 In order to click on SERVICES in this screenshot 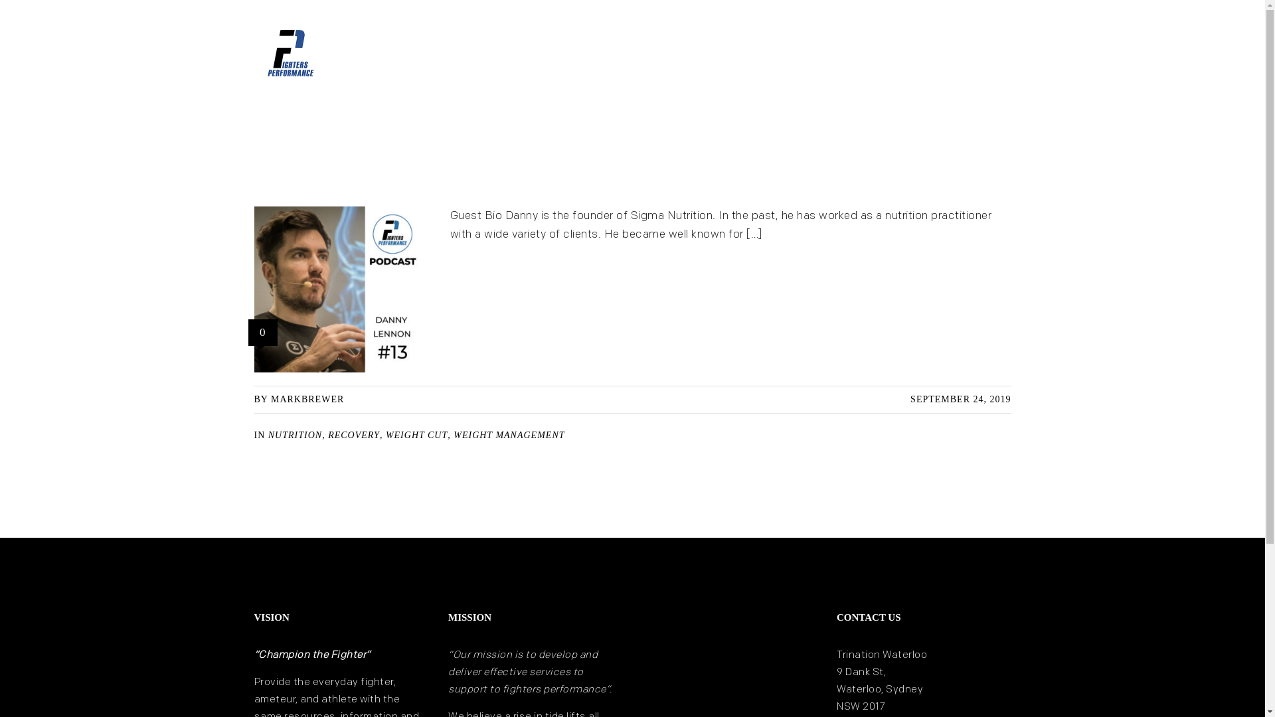, I will do `click(813, 46)`.